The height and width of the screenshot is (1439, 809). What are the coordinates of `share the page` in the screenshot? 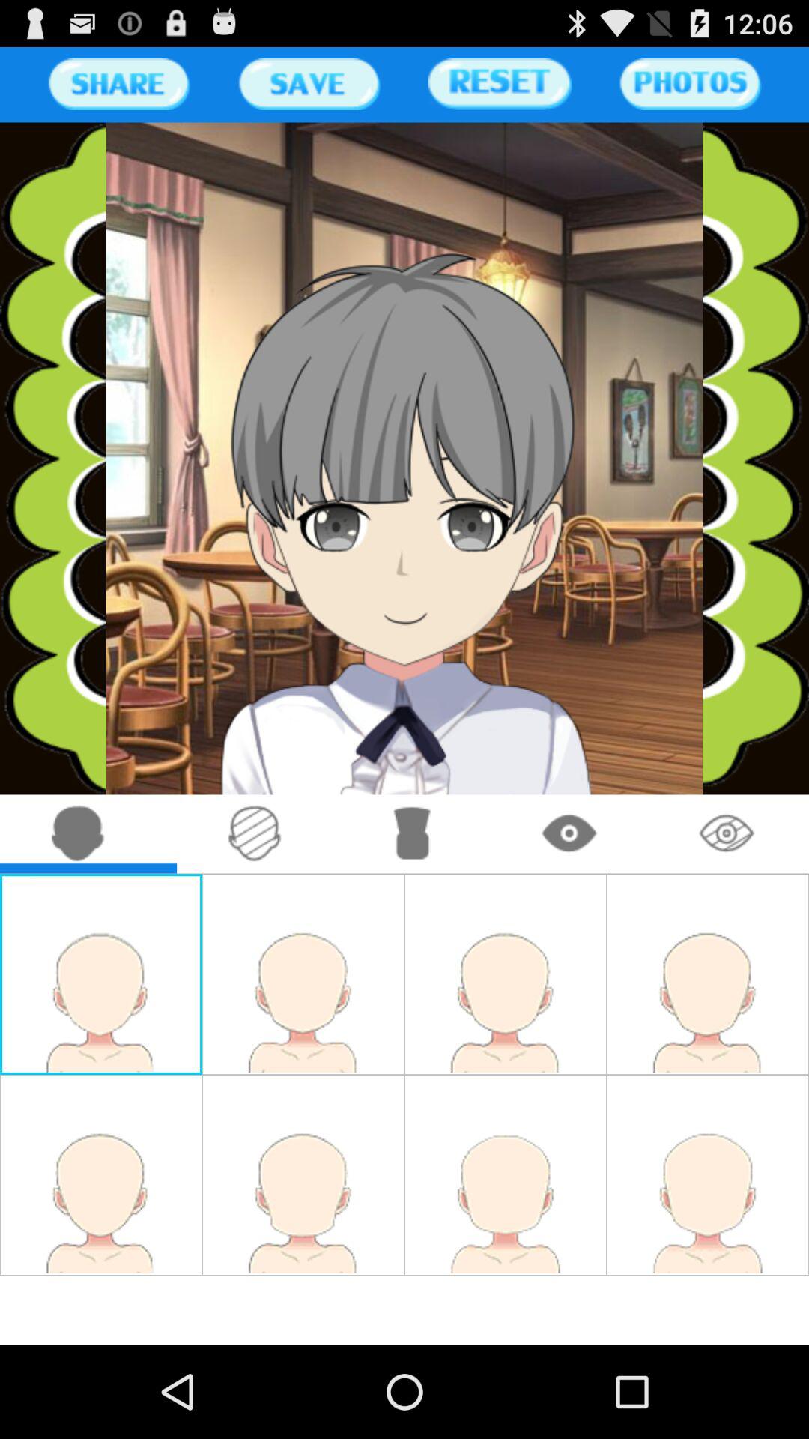 It's located at (118, 84).